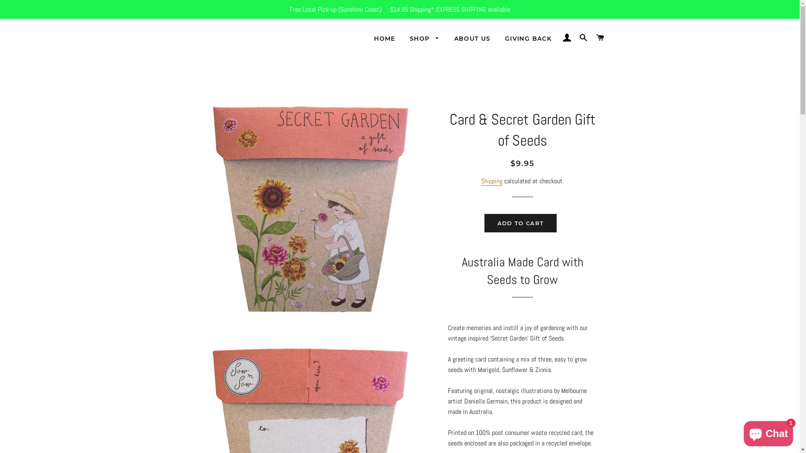  Describe the element at coordinates (567, 38) in the screenshot. I see `LOG IN` at that location.